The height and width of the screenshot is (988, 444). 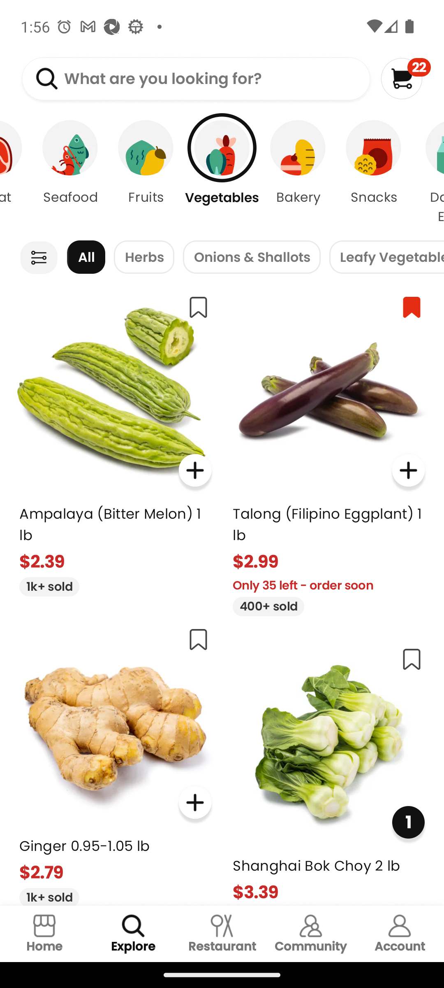 I want to click on 22, so click(x=405, y=78).